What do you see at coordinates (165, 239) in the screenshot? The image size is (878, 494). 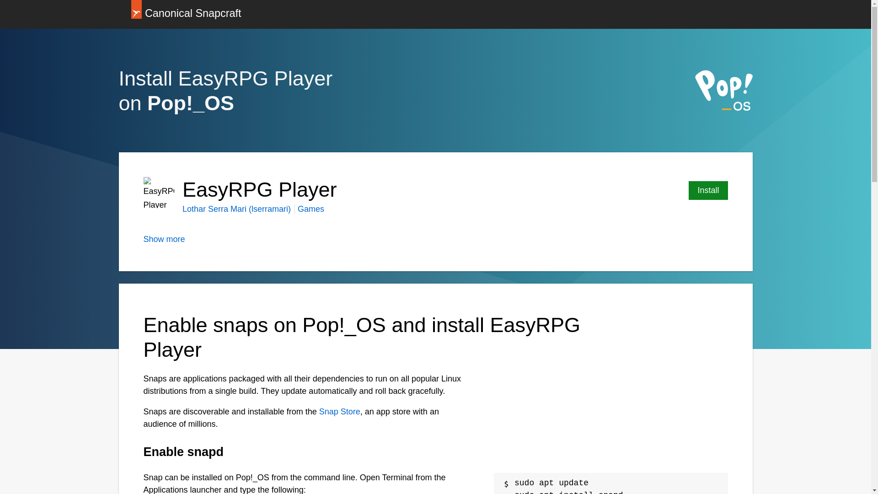 I see `Show more` at bounding box center [165, 239].